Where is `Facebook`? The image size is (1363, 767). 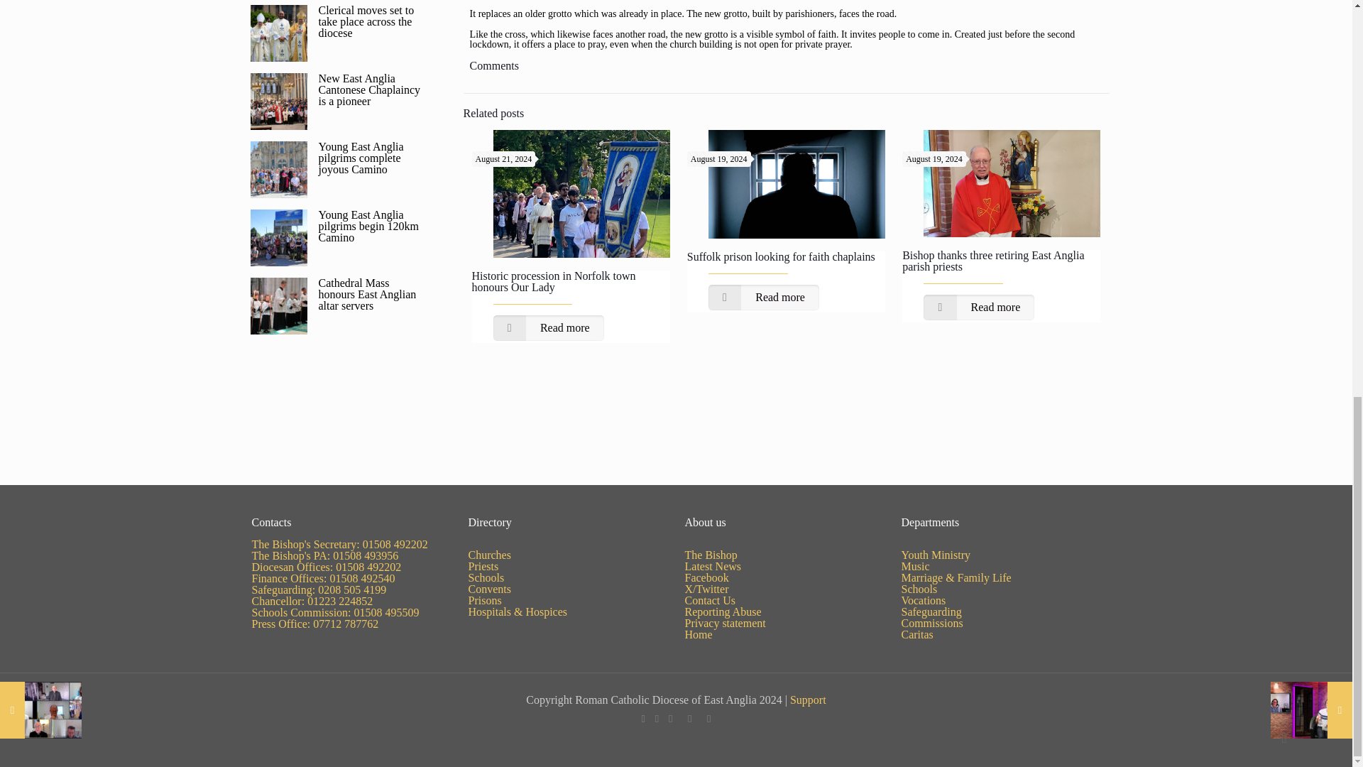
Facebook is located at coordinates (643, 719).